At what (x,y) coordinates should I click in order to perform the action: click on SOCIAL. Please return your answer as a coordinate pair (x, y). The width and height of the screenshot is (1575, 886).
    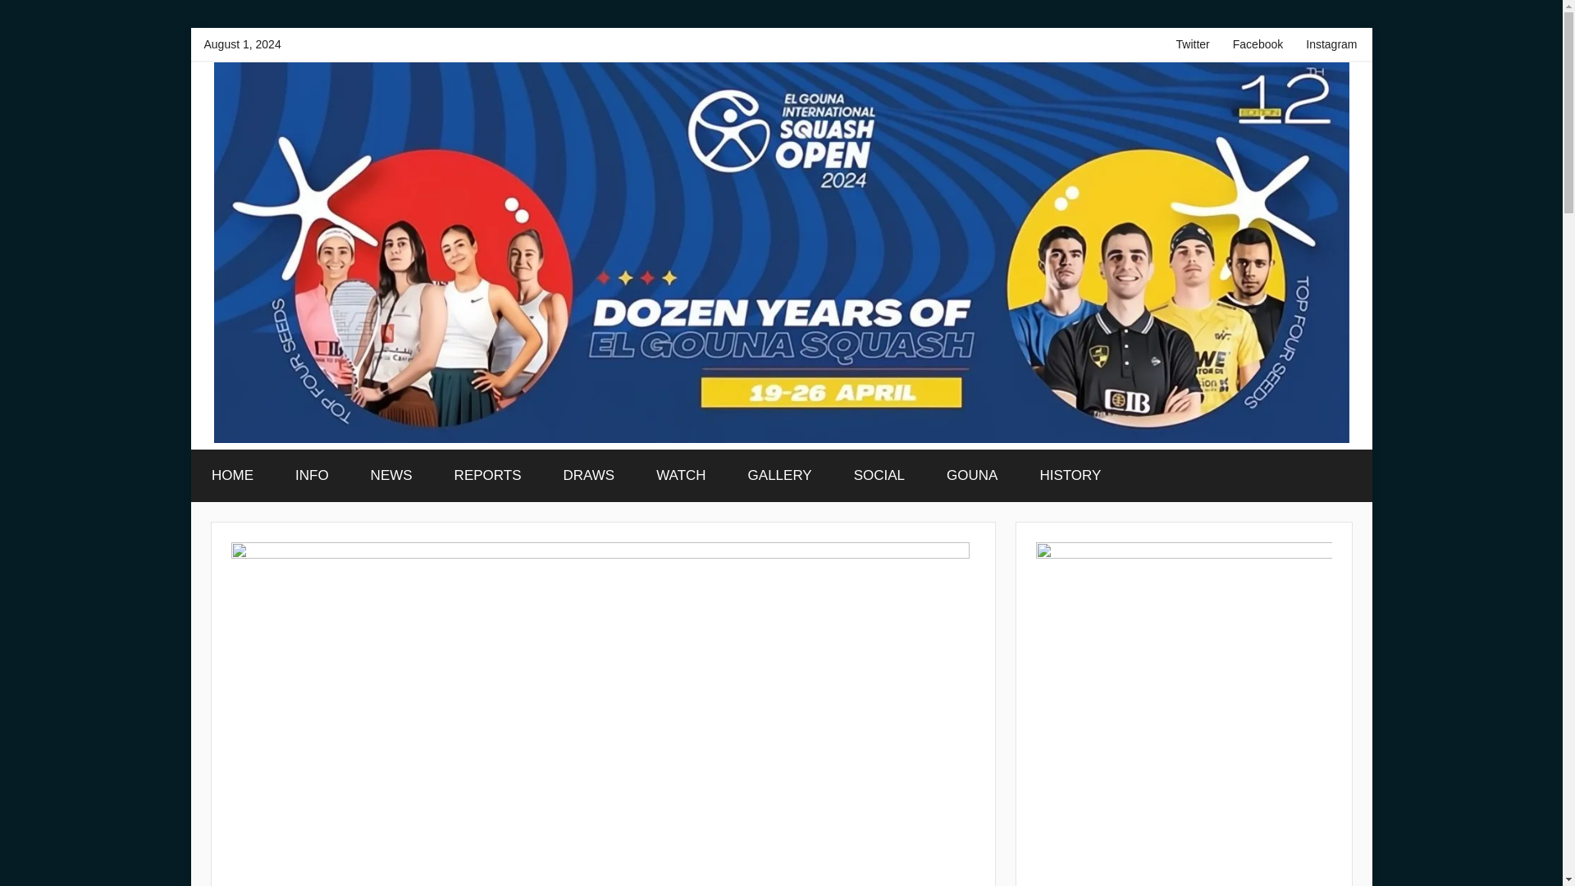
    Looking at the image, I should click on (879, 476).